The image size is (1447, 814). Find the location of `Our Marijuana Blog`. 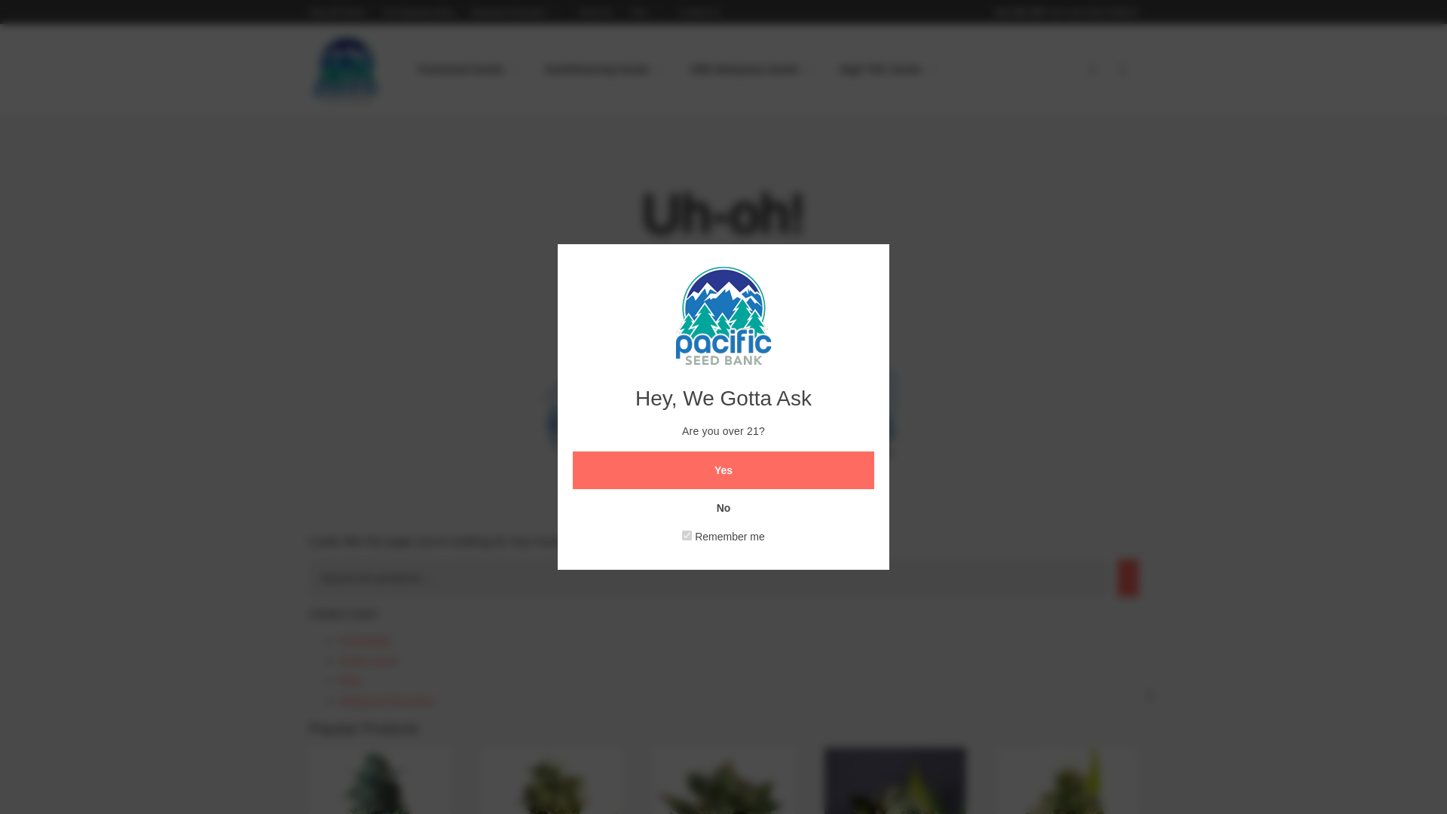

Our Marijuana Blog is located at coordinates (418, 11).